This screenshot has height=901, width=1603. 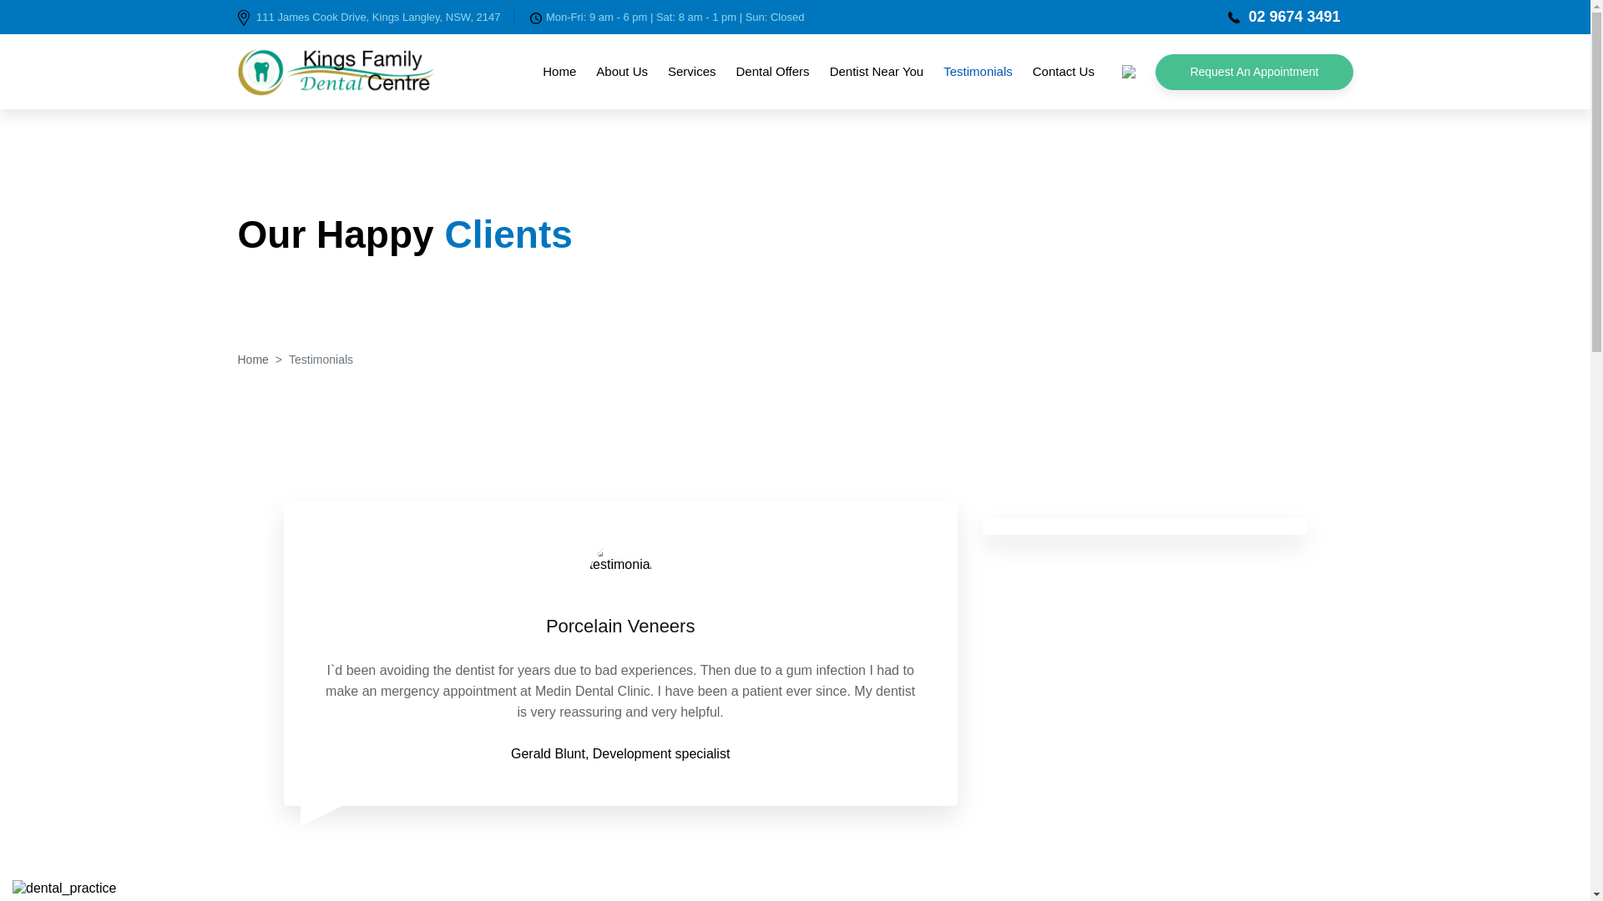 I want to click on Kings Family Dental Centre, so click(x=336, y=72).